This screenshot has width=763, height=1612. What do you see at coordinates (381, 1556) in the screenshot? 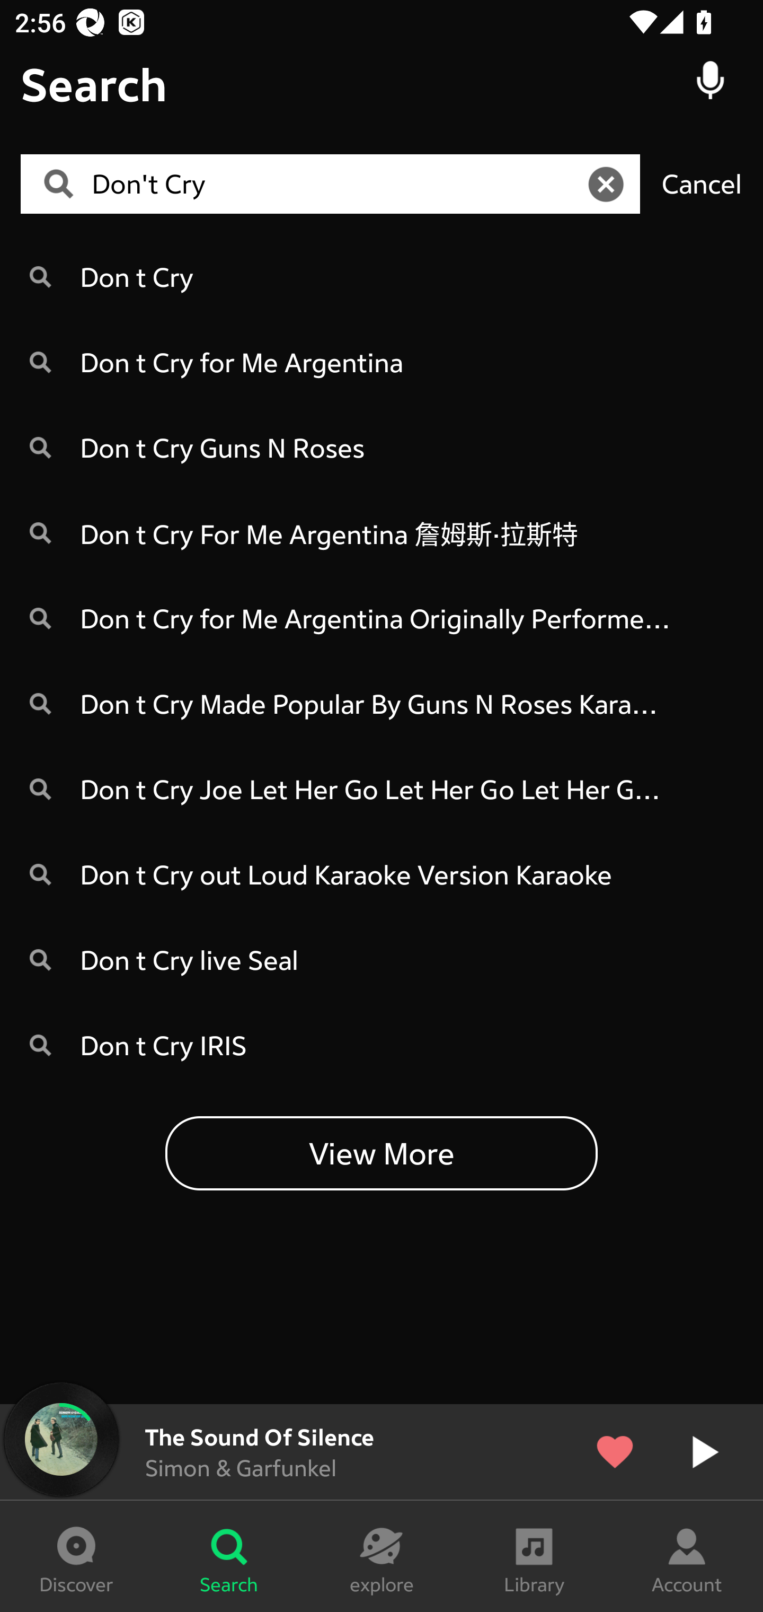
I see `explore` at bounding box center [381, 1556].